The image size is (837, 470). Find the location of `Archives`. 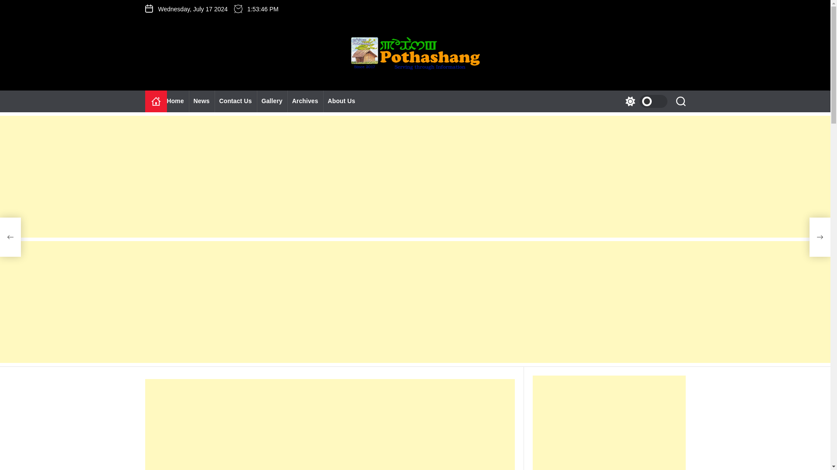

Archives is located at coordinates (305, 101).